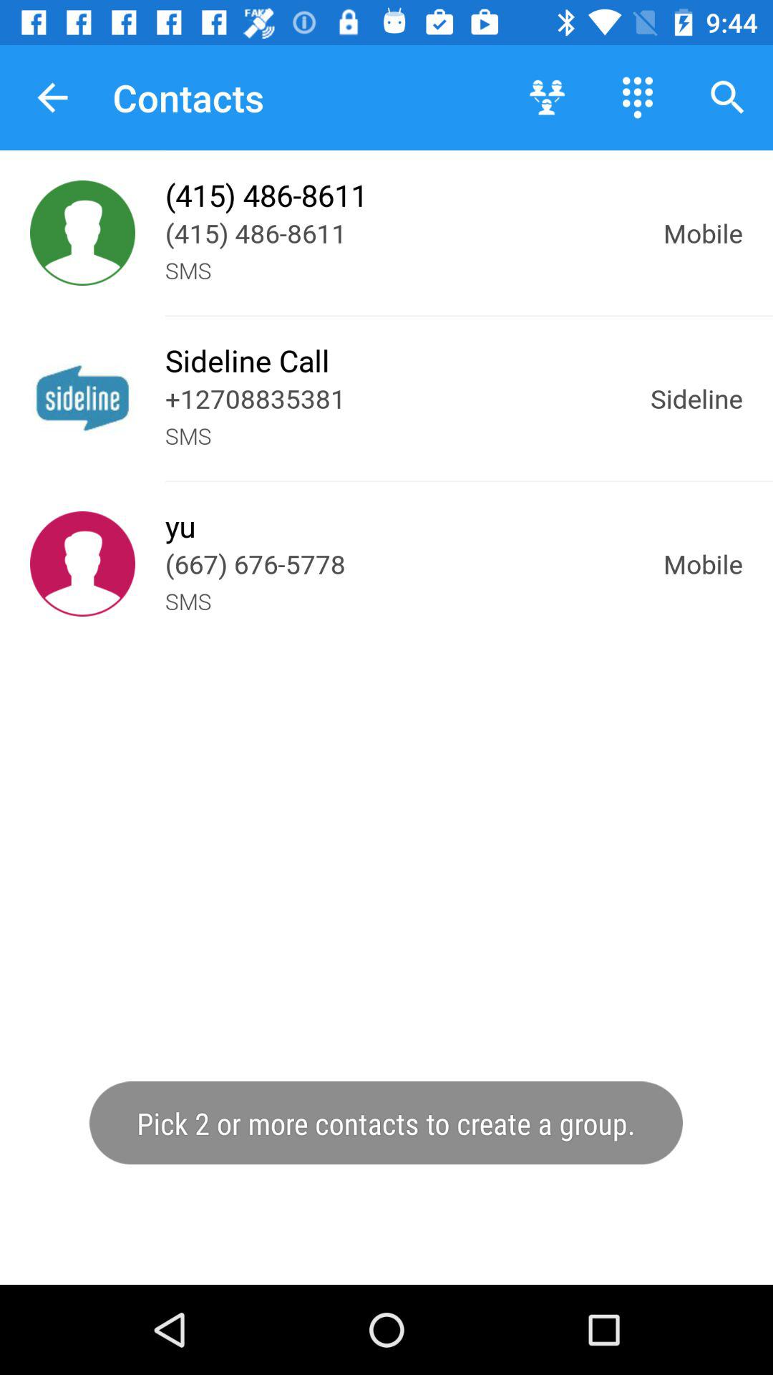 The height and width of the screenshot is (1375, 773). Describe the element at coordinates (83, 398) in the screenshot. I see `open contact picture` at that location.